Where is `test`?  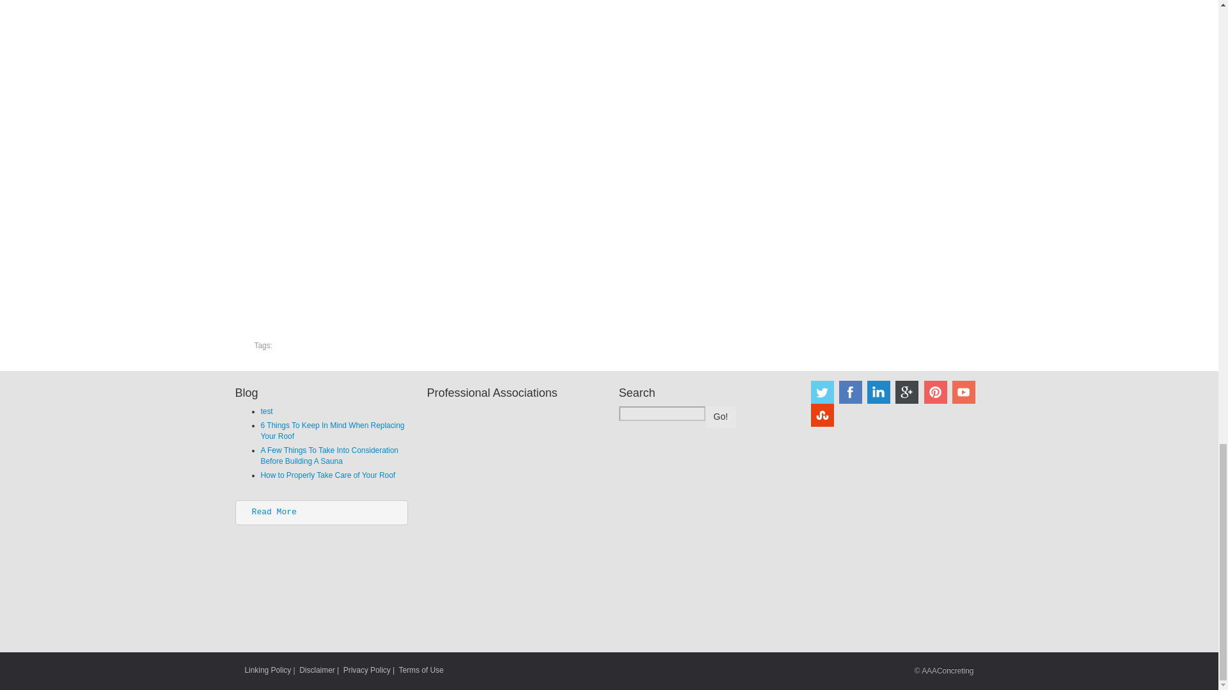
test is located at coordinates (266, 411).